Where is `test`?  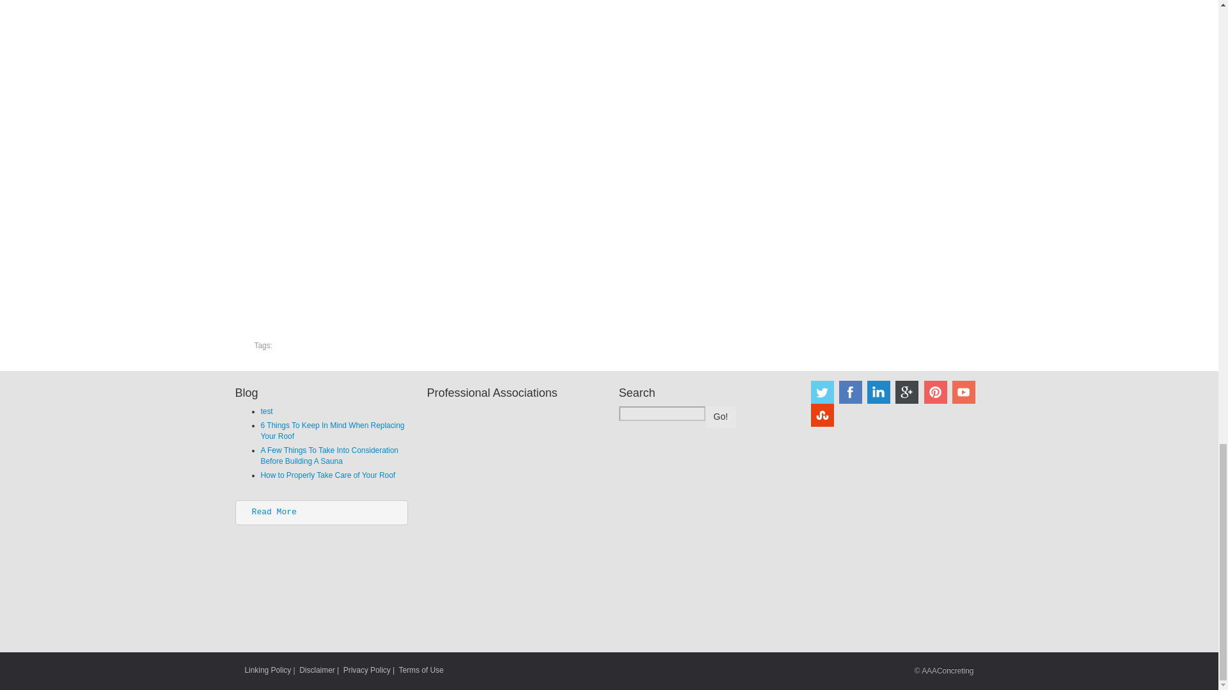
test is located at coordinates (266, 411).